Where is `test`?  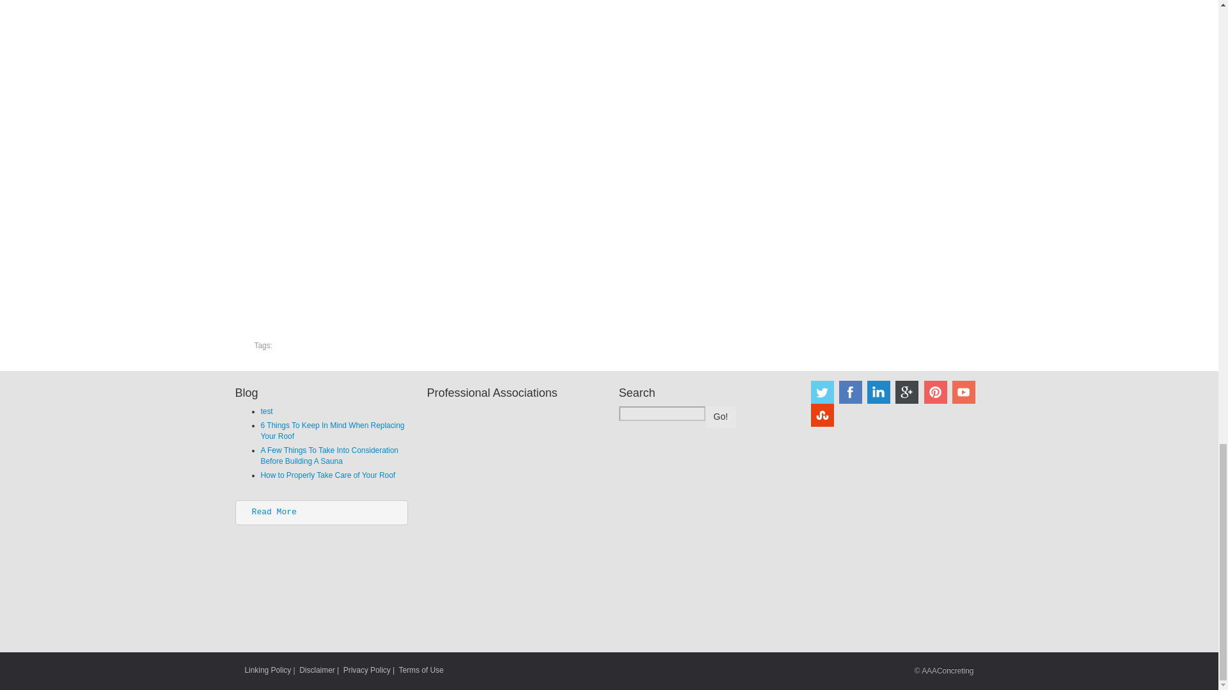
test is located at coordinates (266, 411).